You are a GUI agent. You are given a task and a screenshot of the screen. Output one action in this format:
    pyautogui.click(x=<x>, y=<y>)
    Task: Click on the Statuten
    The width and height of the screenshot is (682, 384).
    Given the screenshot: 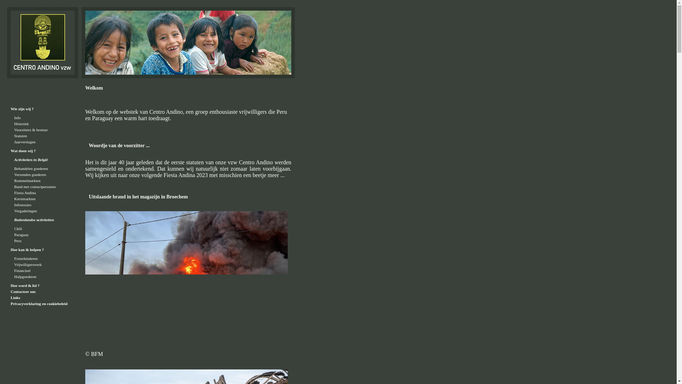 What is the action you would take?
    pyautogui.click(x=21, y=136)
    